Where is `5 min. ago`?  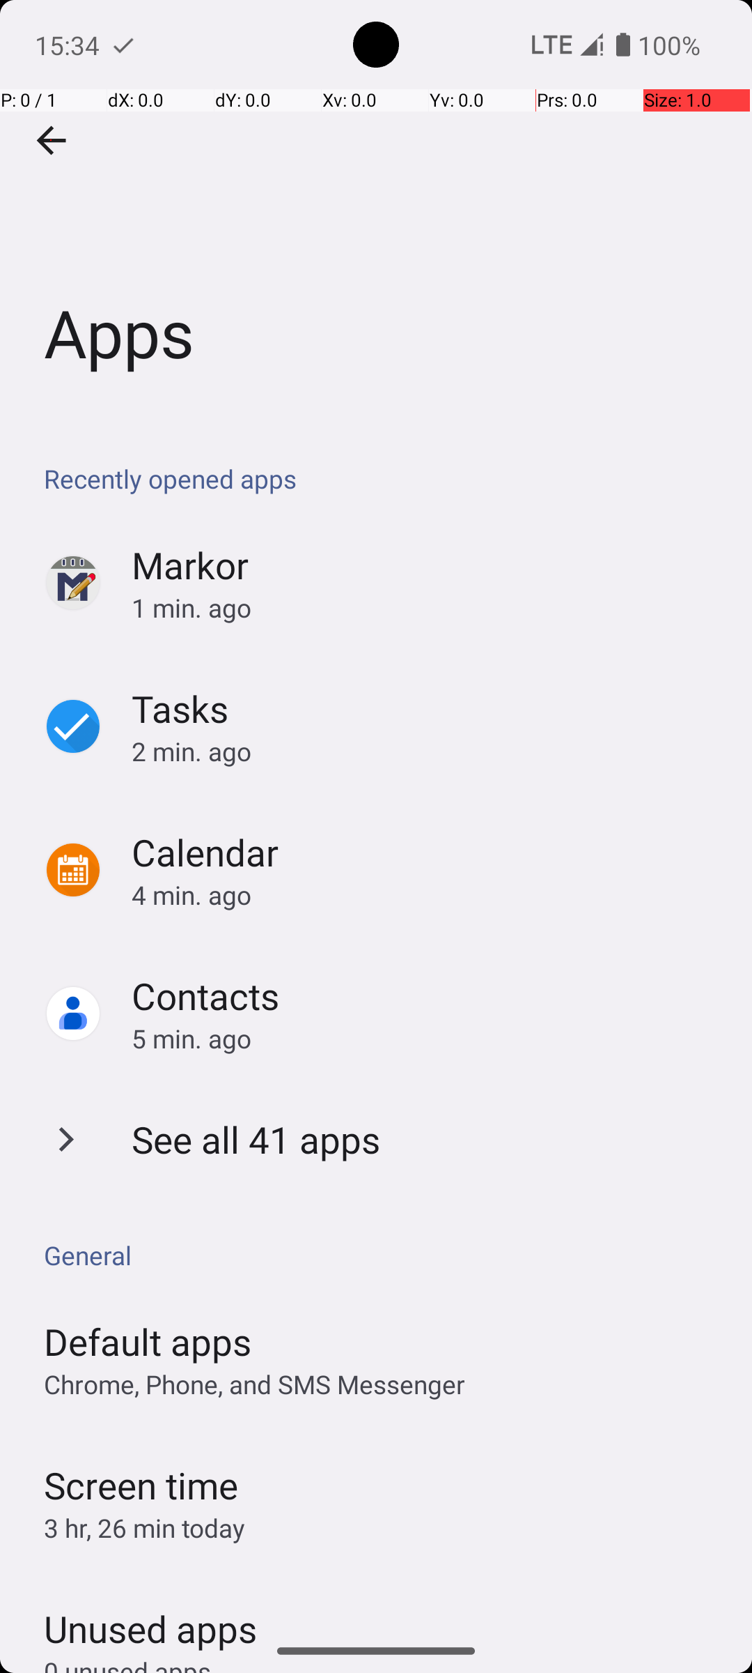 5 min. ago is located at coordinates (428, 1039).